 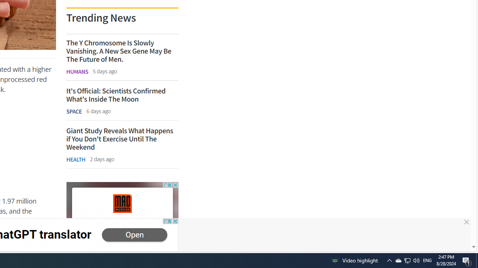 I want to click on HEALTH, so click(x=75, y=159).